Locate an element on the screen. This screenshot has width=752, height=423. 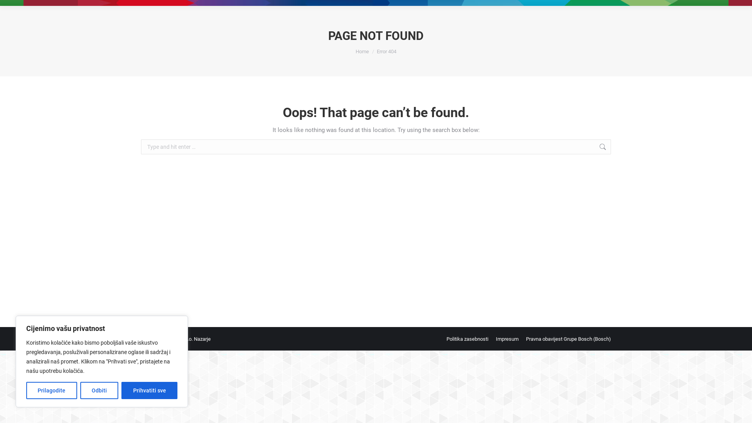
Prihvatiti sve is located at coordinates (150, 390).